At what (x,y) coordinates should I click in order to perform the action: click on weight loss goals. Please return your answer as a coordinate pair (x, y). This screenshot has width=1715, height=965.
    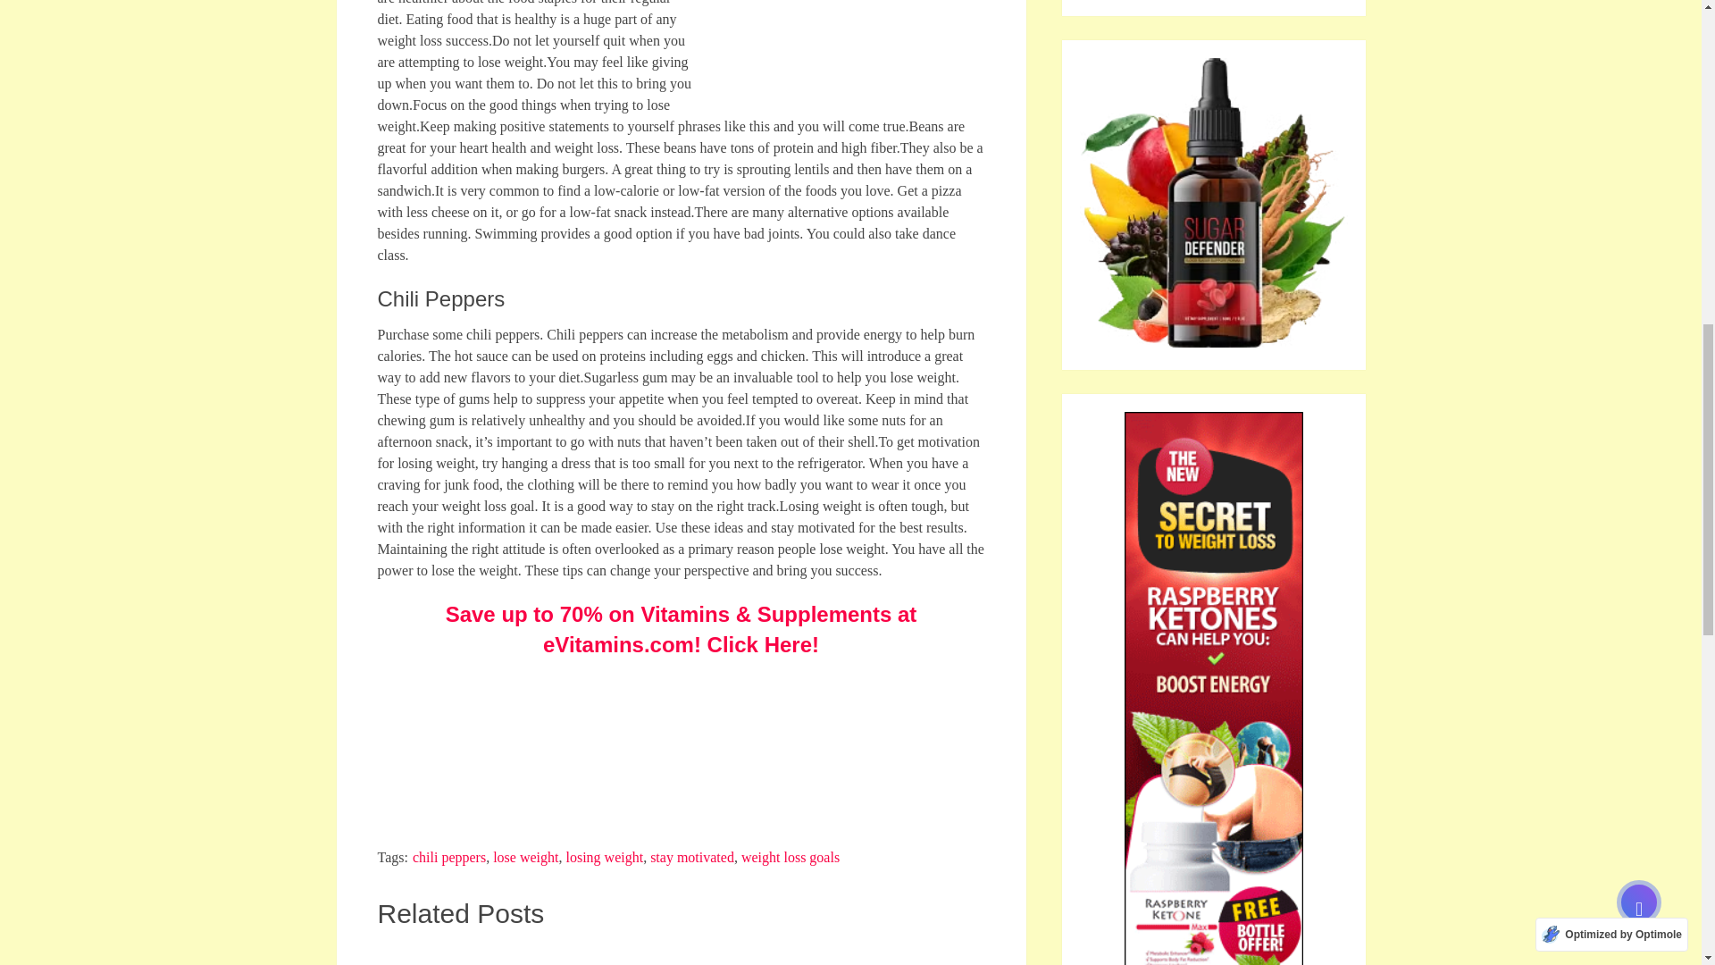
    Looking at the image, I should click on (790, 857).